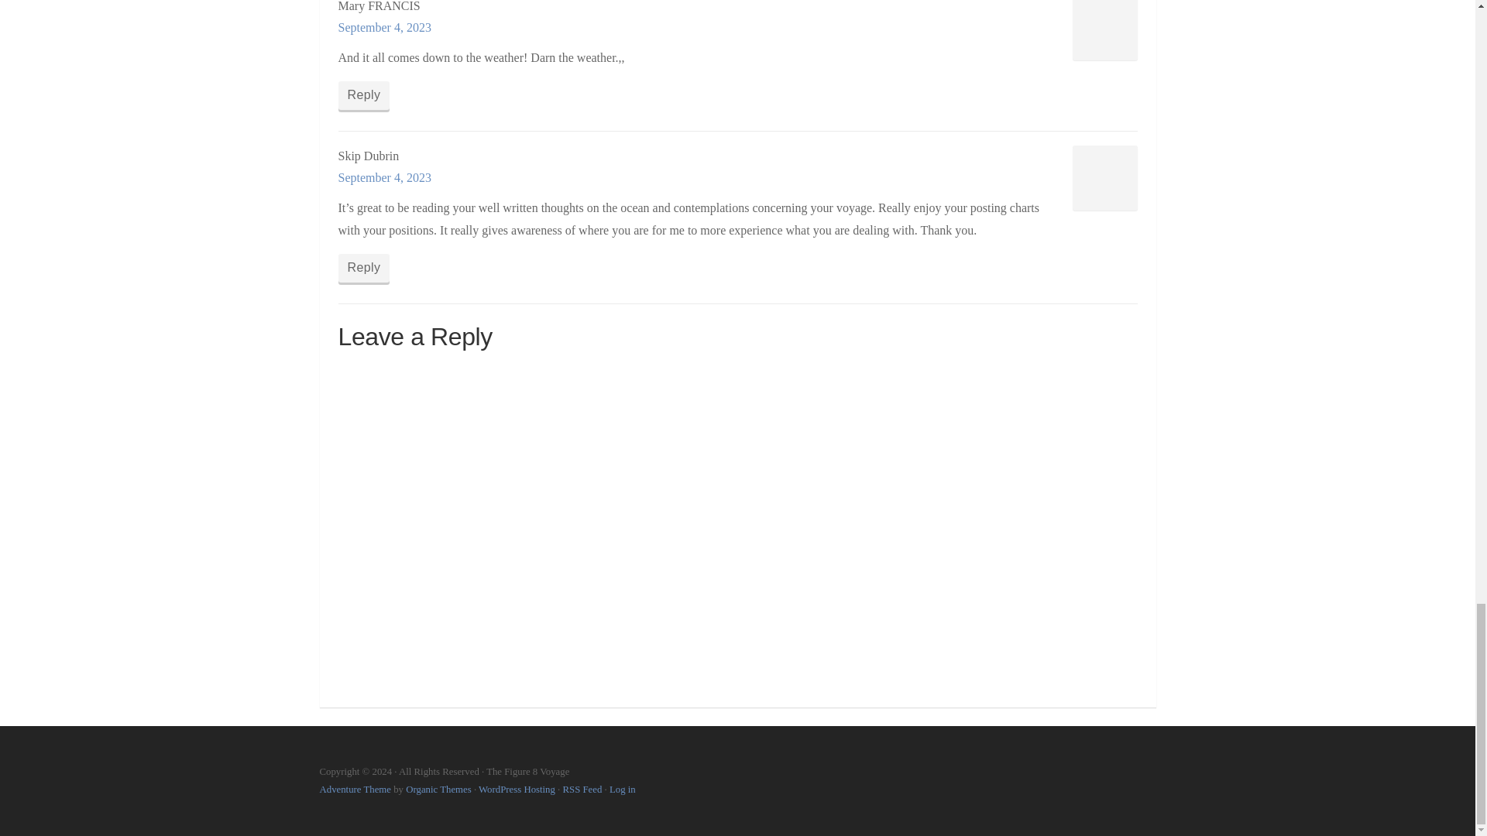 This screenshot has height=836, width=1487. What do you see at coordinates (363, 94) in the screenshot?
I see `Reply` at bounding box center [363, 94].